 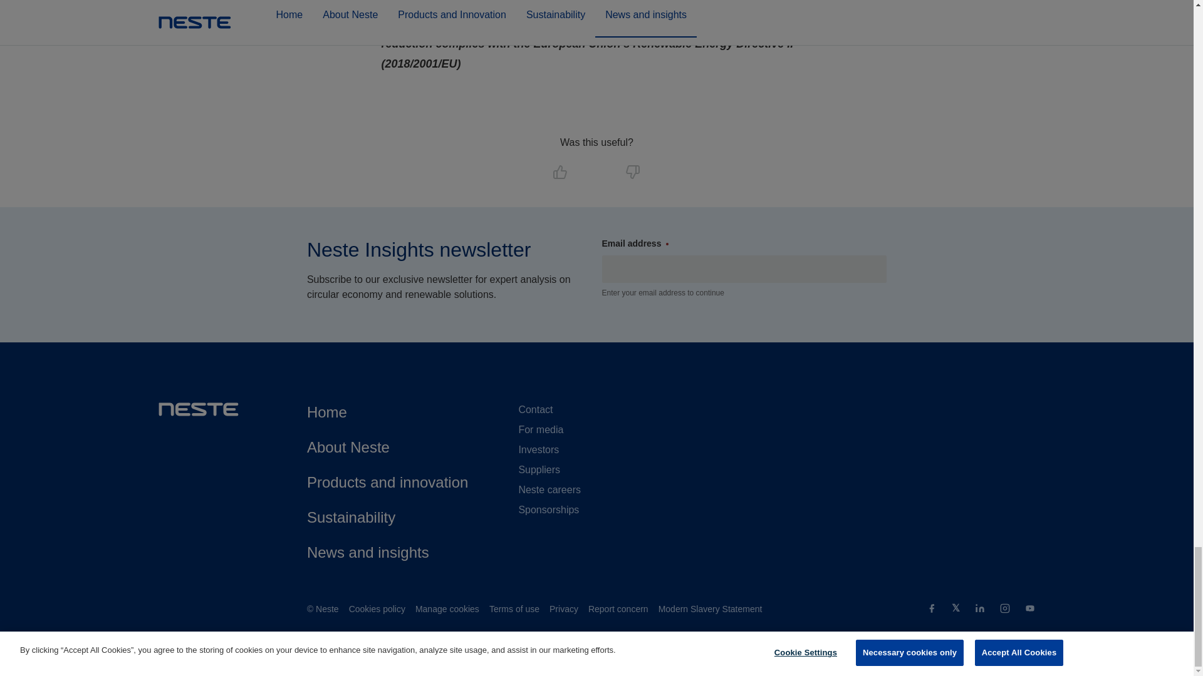 What do you see at coordinates (548, 510) in the screenshot?
I see `Sponsorships` at bounding box center [548, 510].